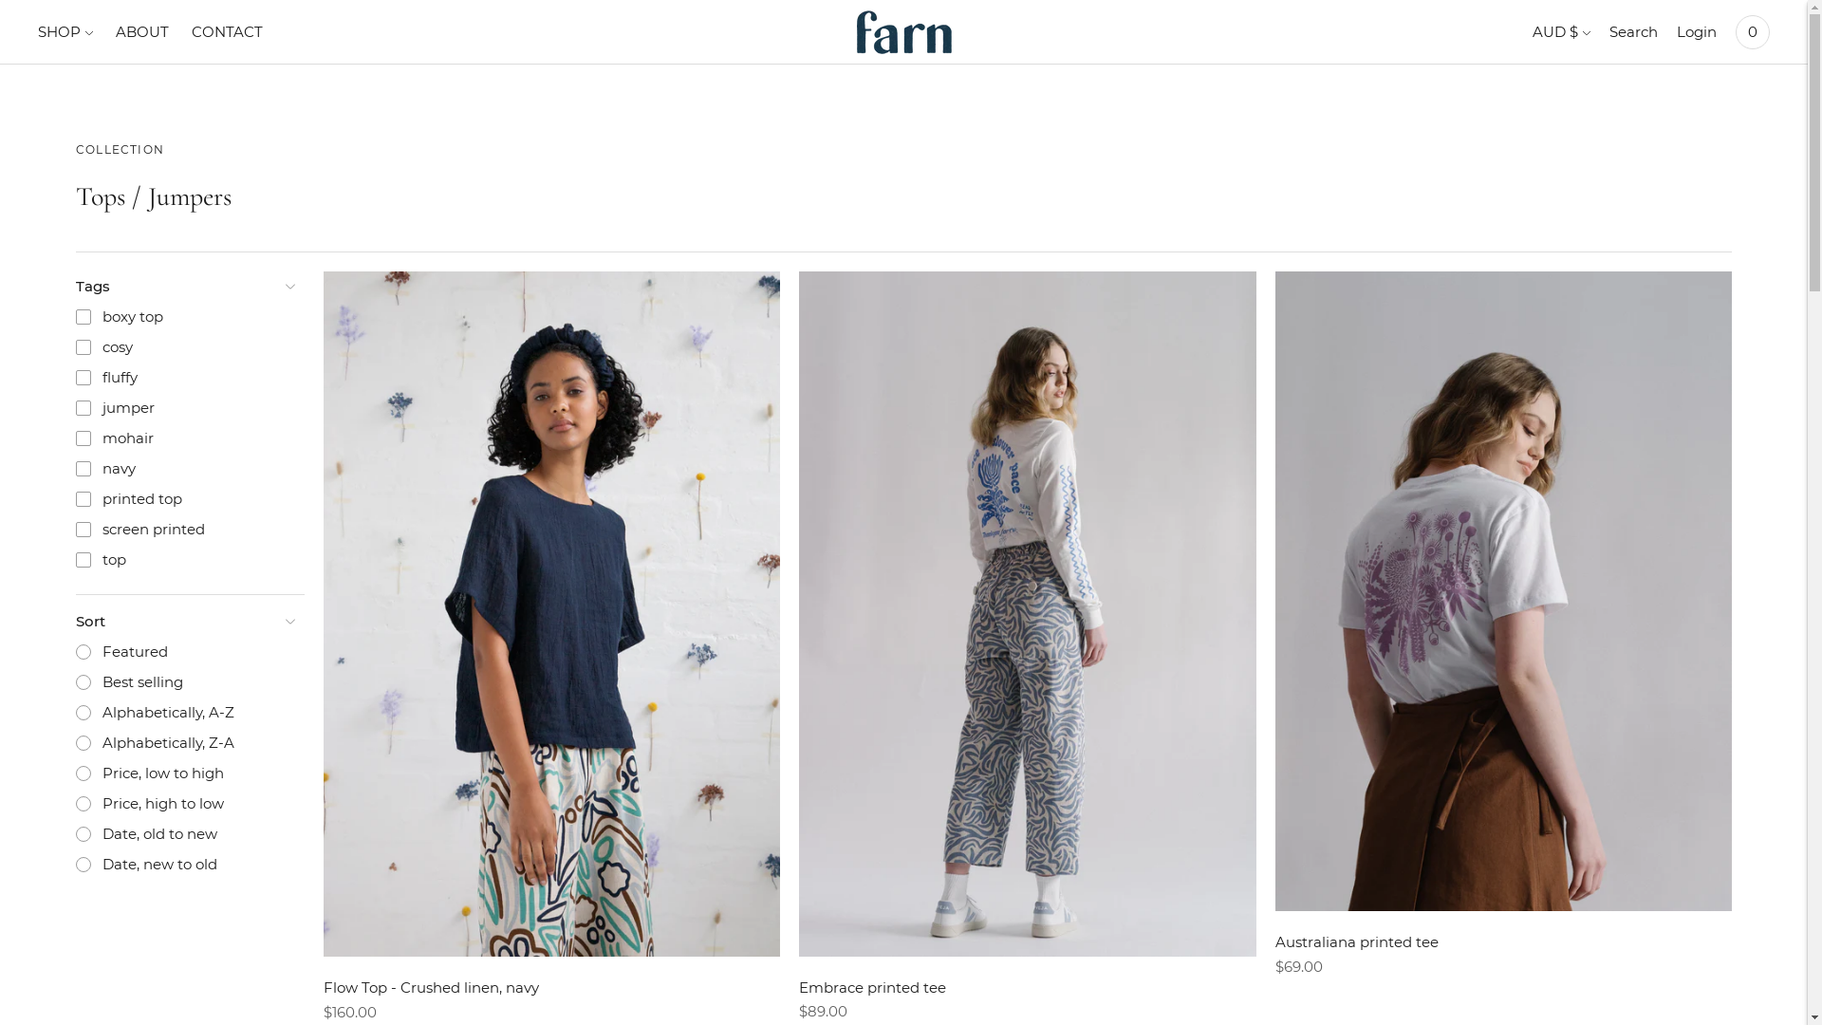 The height and width of the screenshot is (1025, 1822). I want to click on AUD $, so click(1562, 32).